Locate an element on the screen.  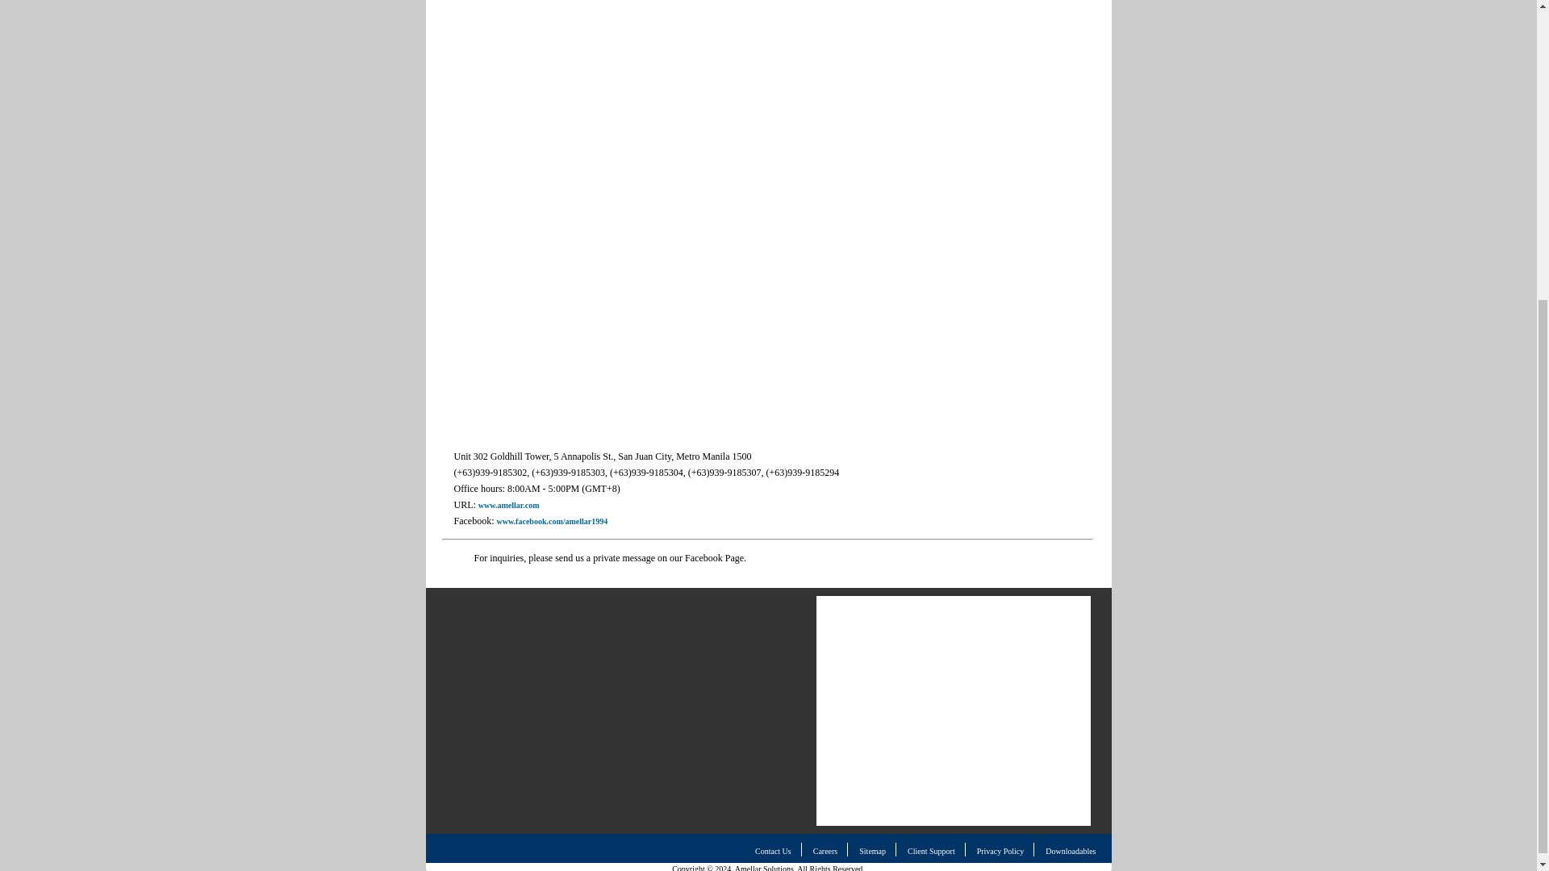
www.amellar.com is located at coordinates (508, 505).